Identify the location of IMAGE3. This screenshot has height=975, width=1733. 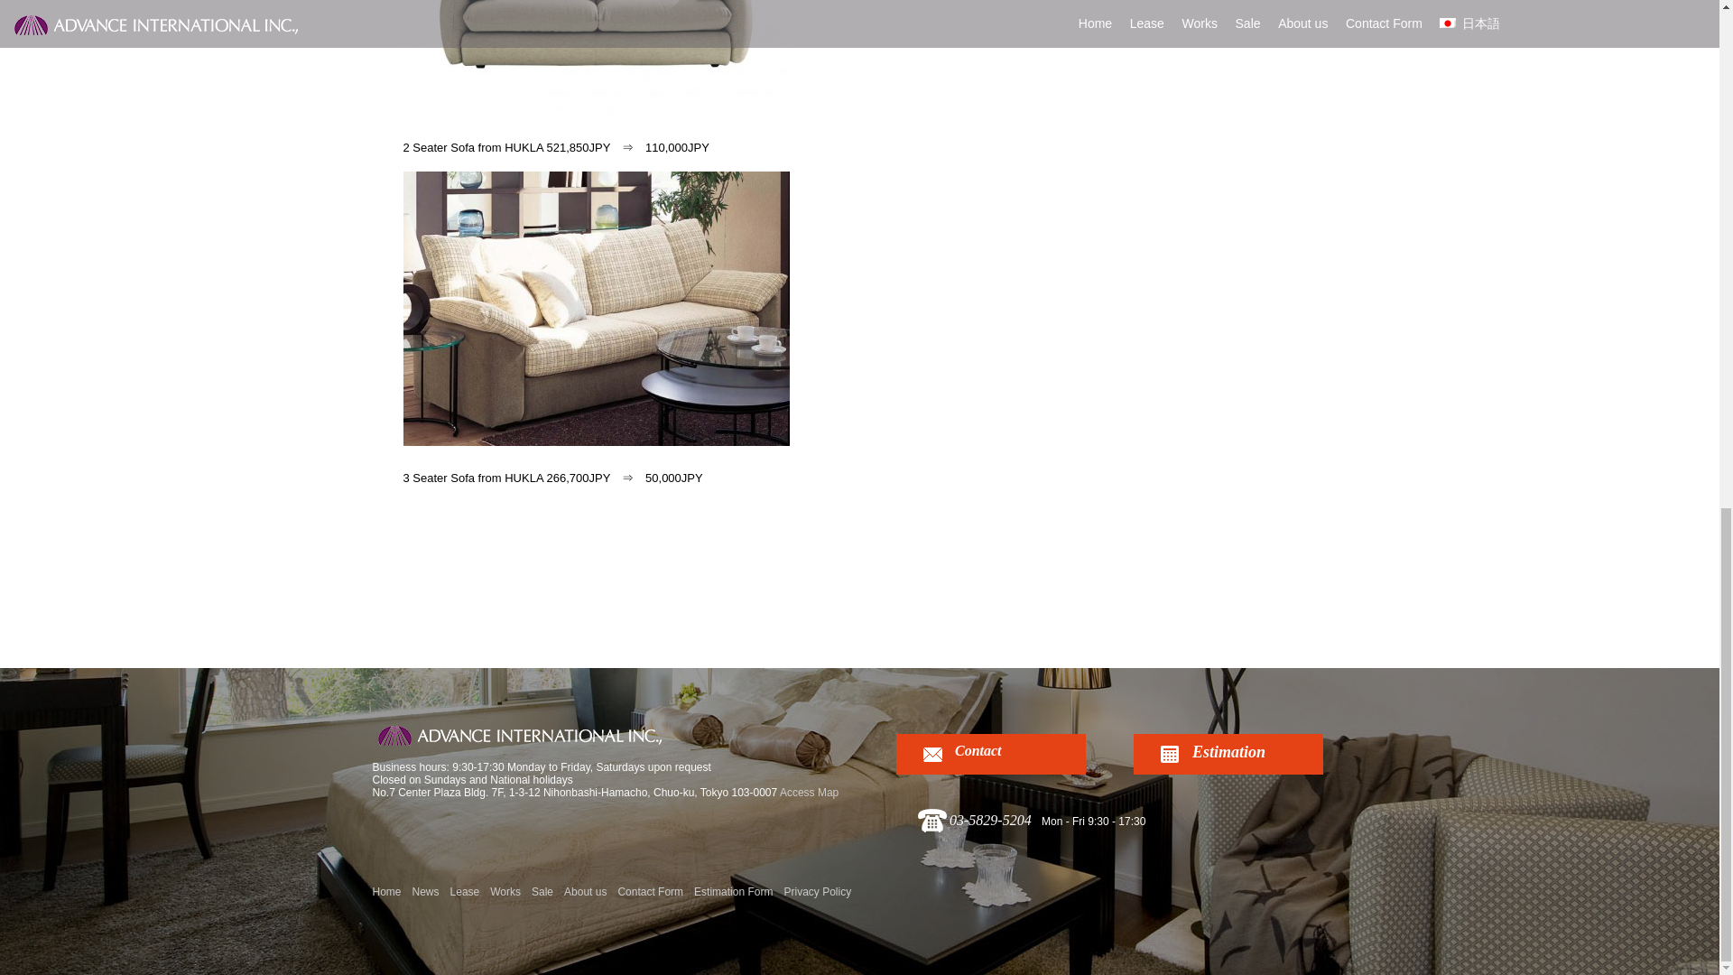
(595, 309).